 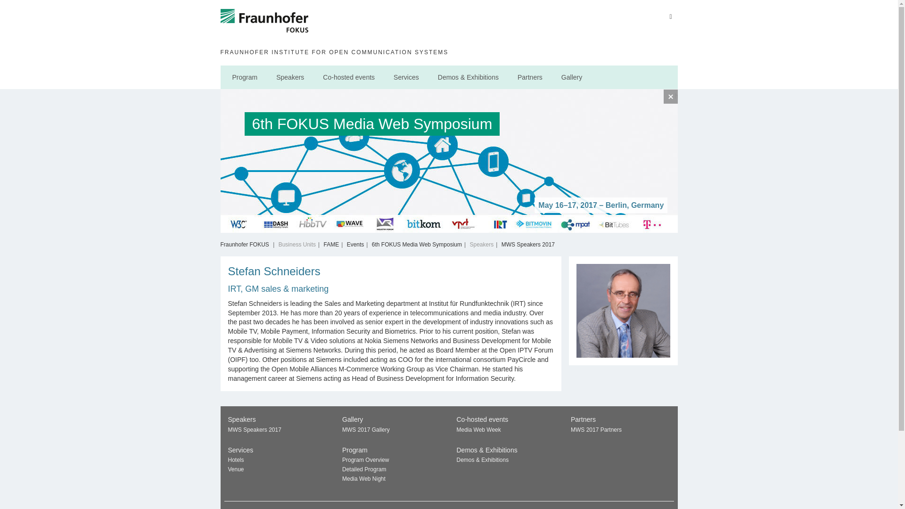 What do you see at coordinates (355, 244) in the screenshot?
I see `Events` at bounding box center [355, 244].